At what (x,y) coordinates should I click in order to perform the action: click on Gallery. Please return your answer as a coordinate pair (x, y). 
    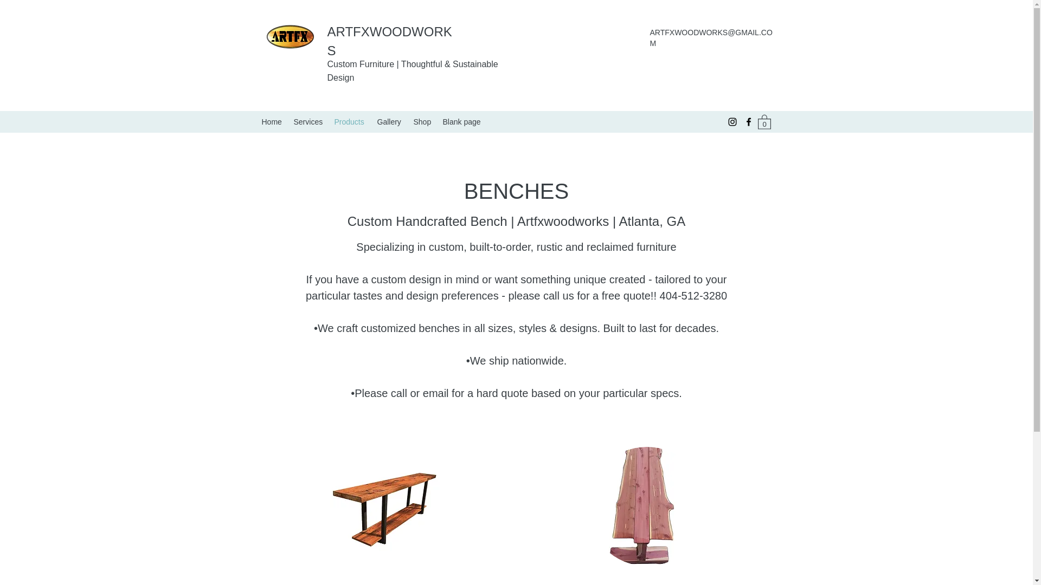
    Looking at the image, I should click on (389, 121).